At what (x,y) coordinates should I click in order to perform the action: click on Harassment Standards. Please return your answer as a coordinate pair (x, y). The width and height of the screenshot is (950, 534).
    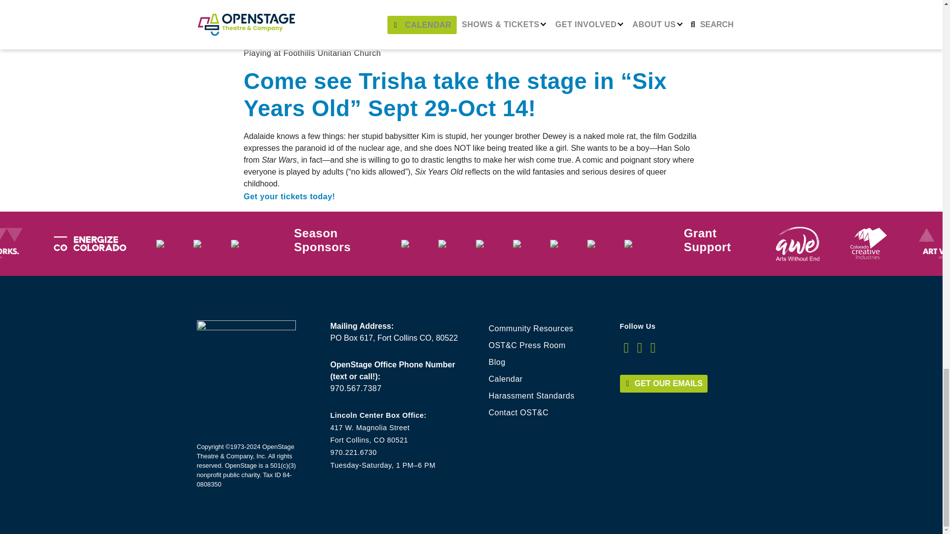
    Looking at the image, I should click on (547, 396).